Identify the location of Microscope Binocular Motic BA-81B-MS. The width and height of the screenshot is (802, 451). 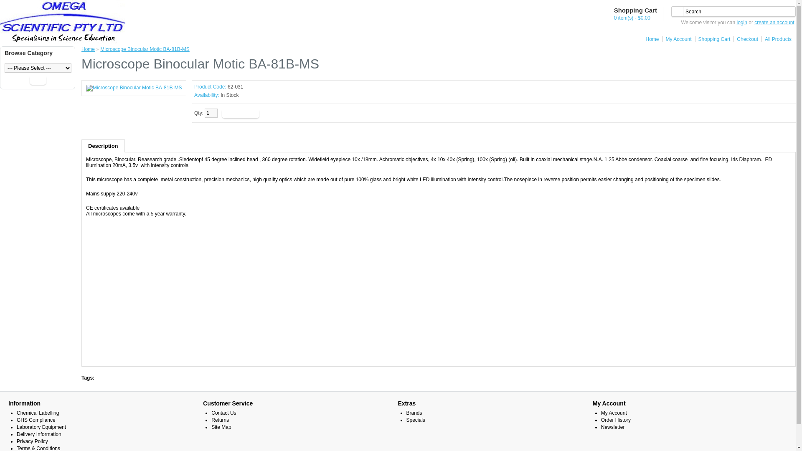
(134, 88).